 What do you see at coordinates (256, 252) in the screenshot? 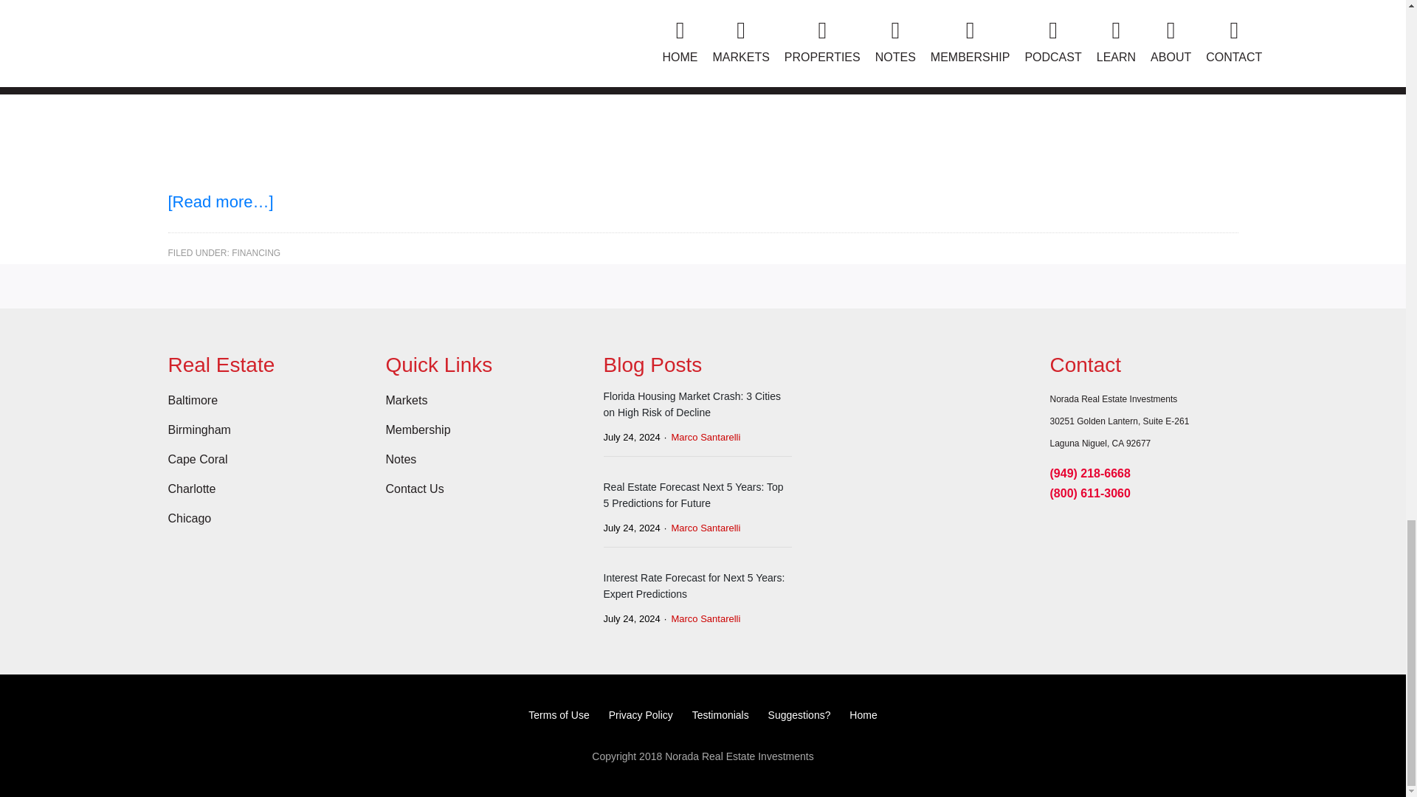
I see `FINANCING` at bounding box center [256, 252].